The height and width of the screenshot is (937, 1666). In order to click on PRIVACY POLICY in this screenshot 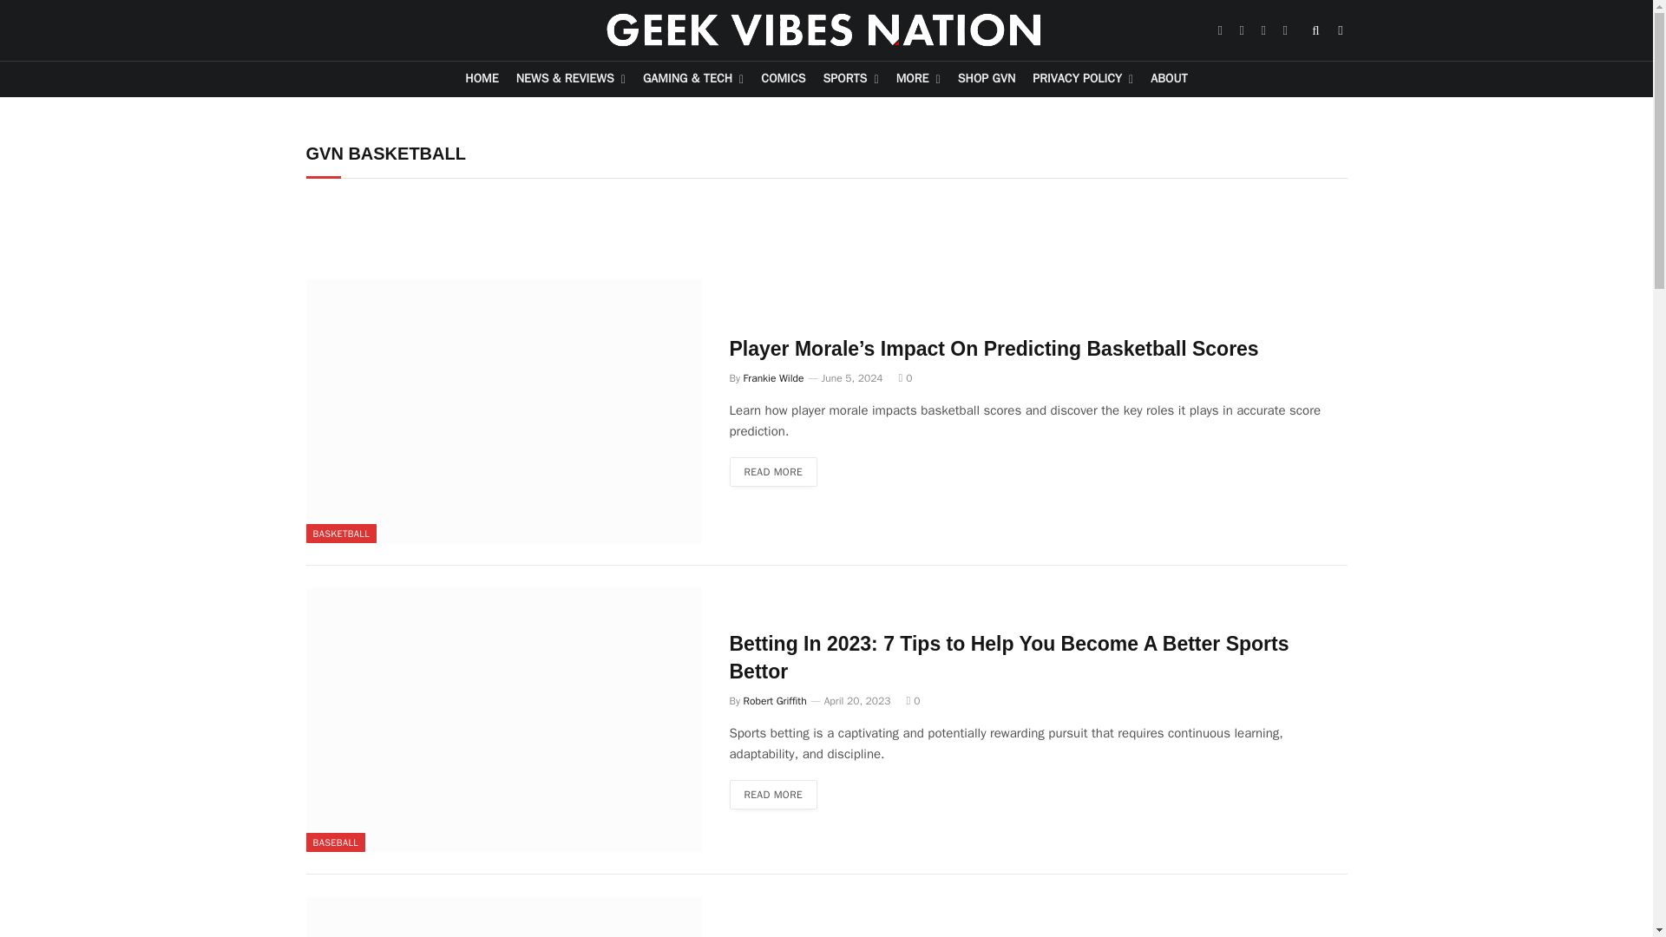, I will do `click(1083, 80)`.